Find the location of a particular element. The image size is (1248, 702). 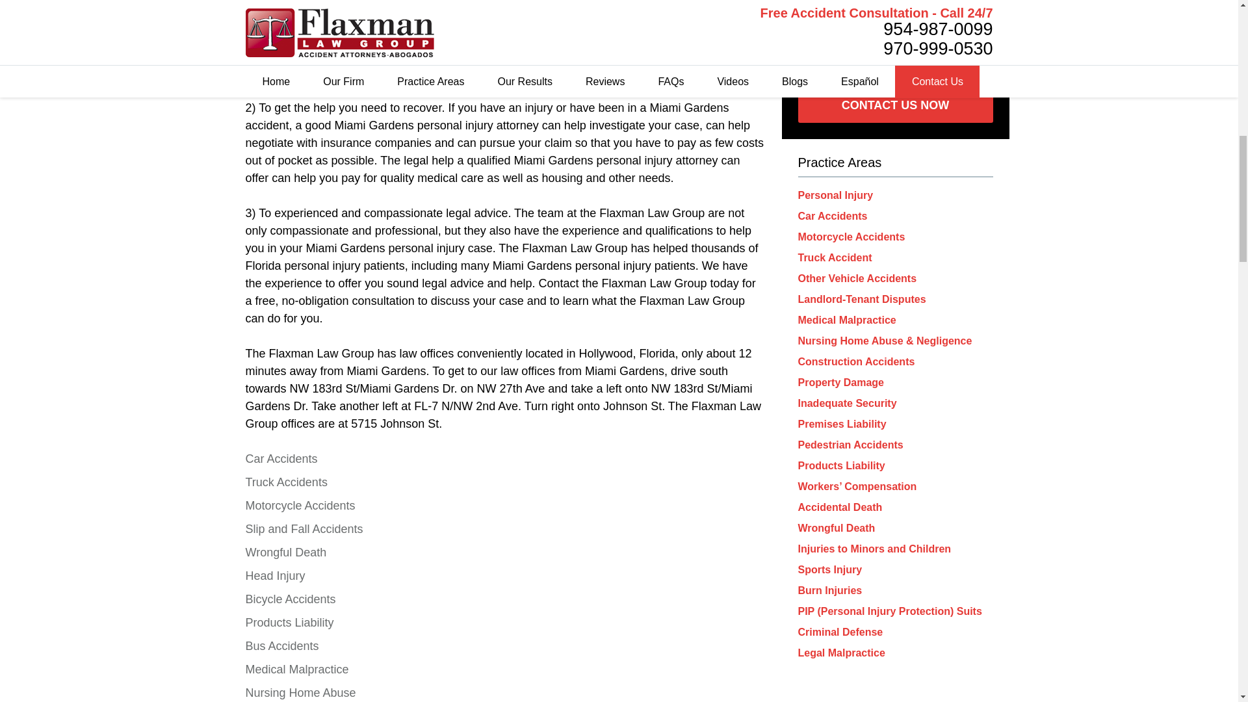

Truck Accidents is located at coordinates (286, 482).